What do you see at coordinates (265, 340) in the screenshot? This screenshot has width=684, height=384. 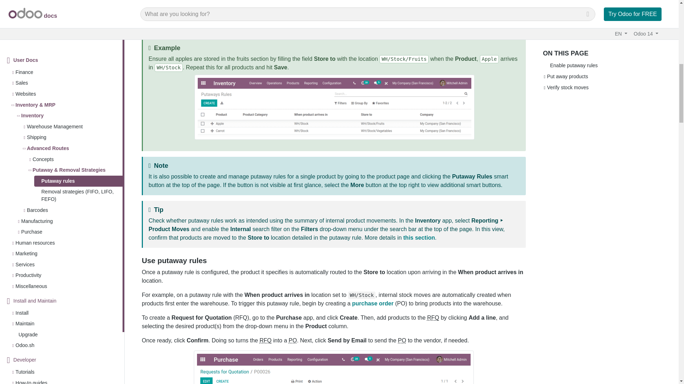 I see `Request for Quotation` at bounding box center [265, 340].